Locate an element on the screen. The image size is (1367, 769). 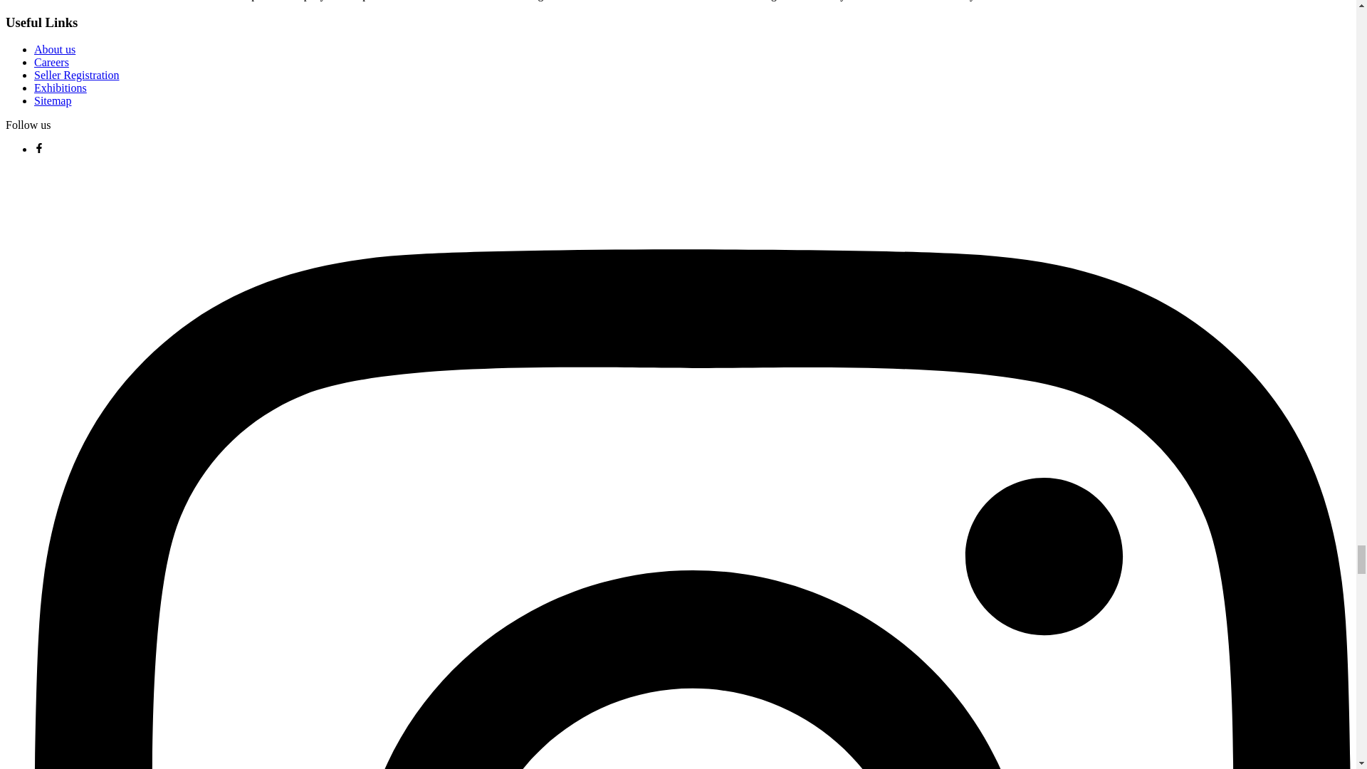
About us is located at coordinates (54, 48).